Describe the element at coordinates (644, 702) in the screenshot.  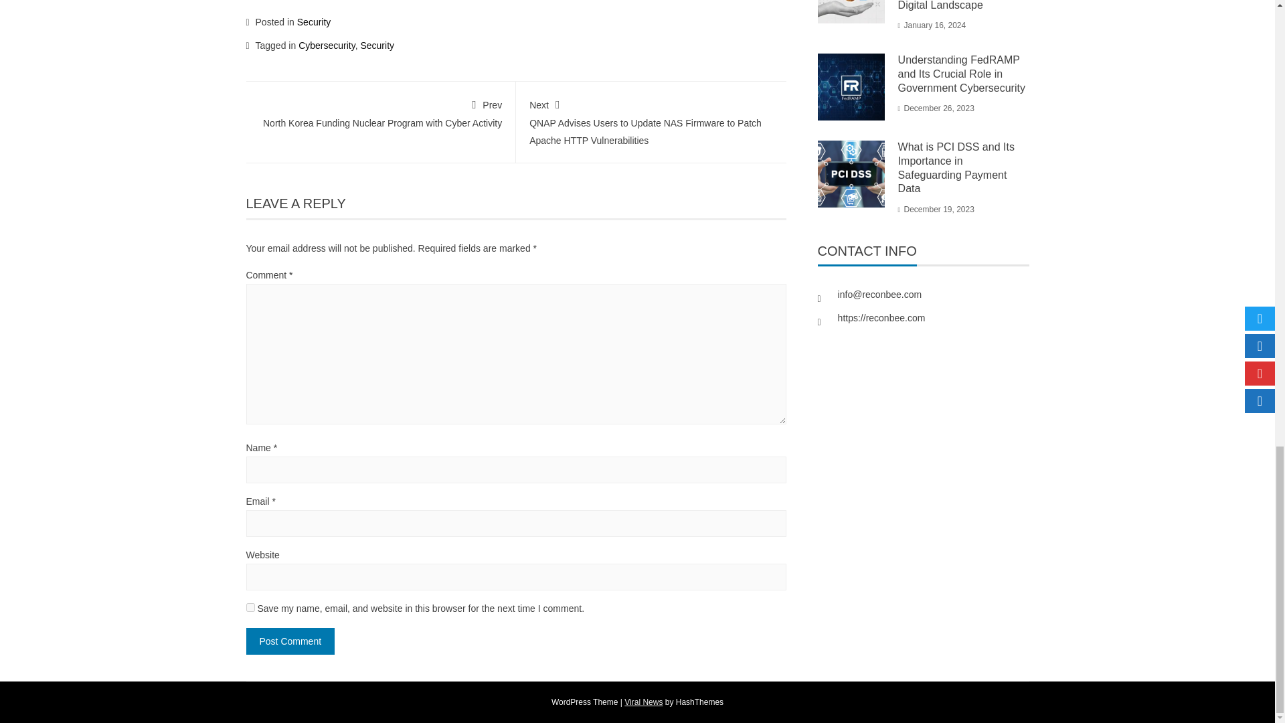
I see `Download Viral News` at that location.